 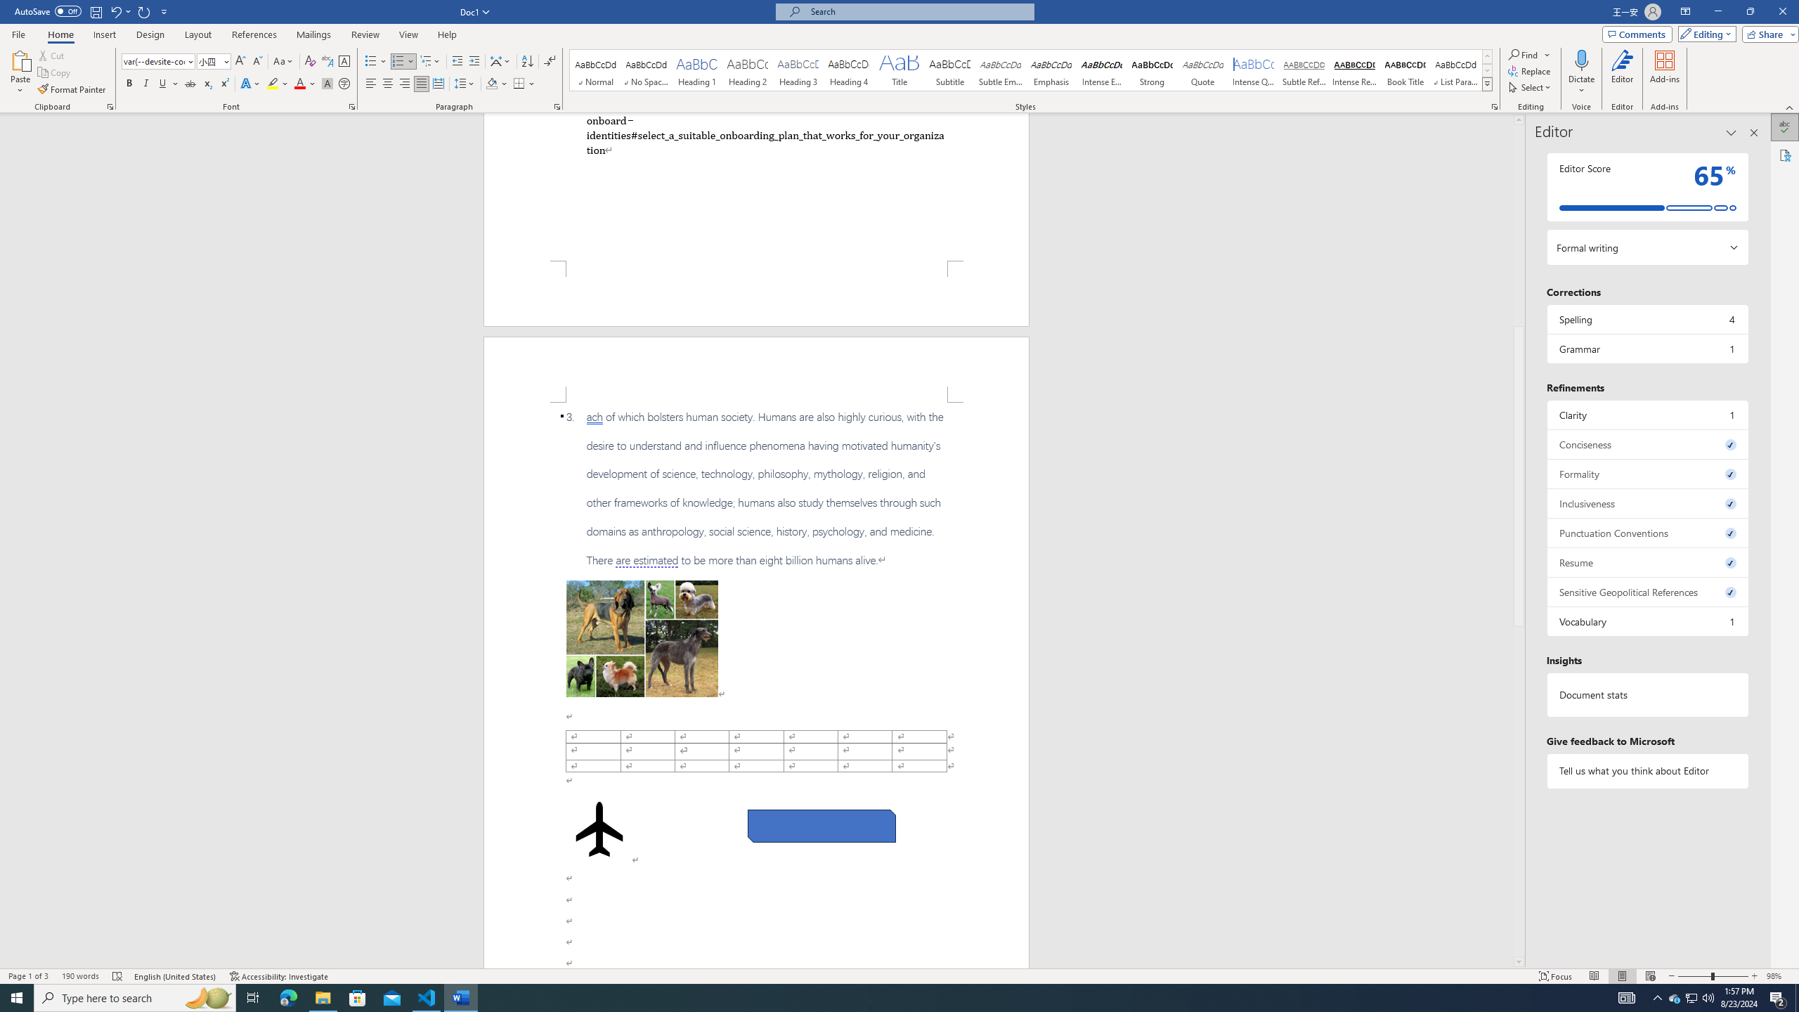 What do you see at coordinates (1495, 107) in the screenshot?
I see `Styles...` at bounding box center [1495, 107].